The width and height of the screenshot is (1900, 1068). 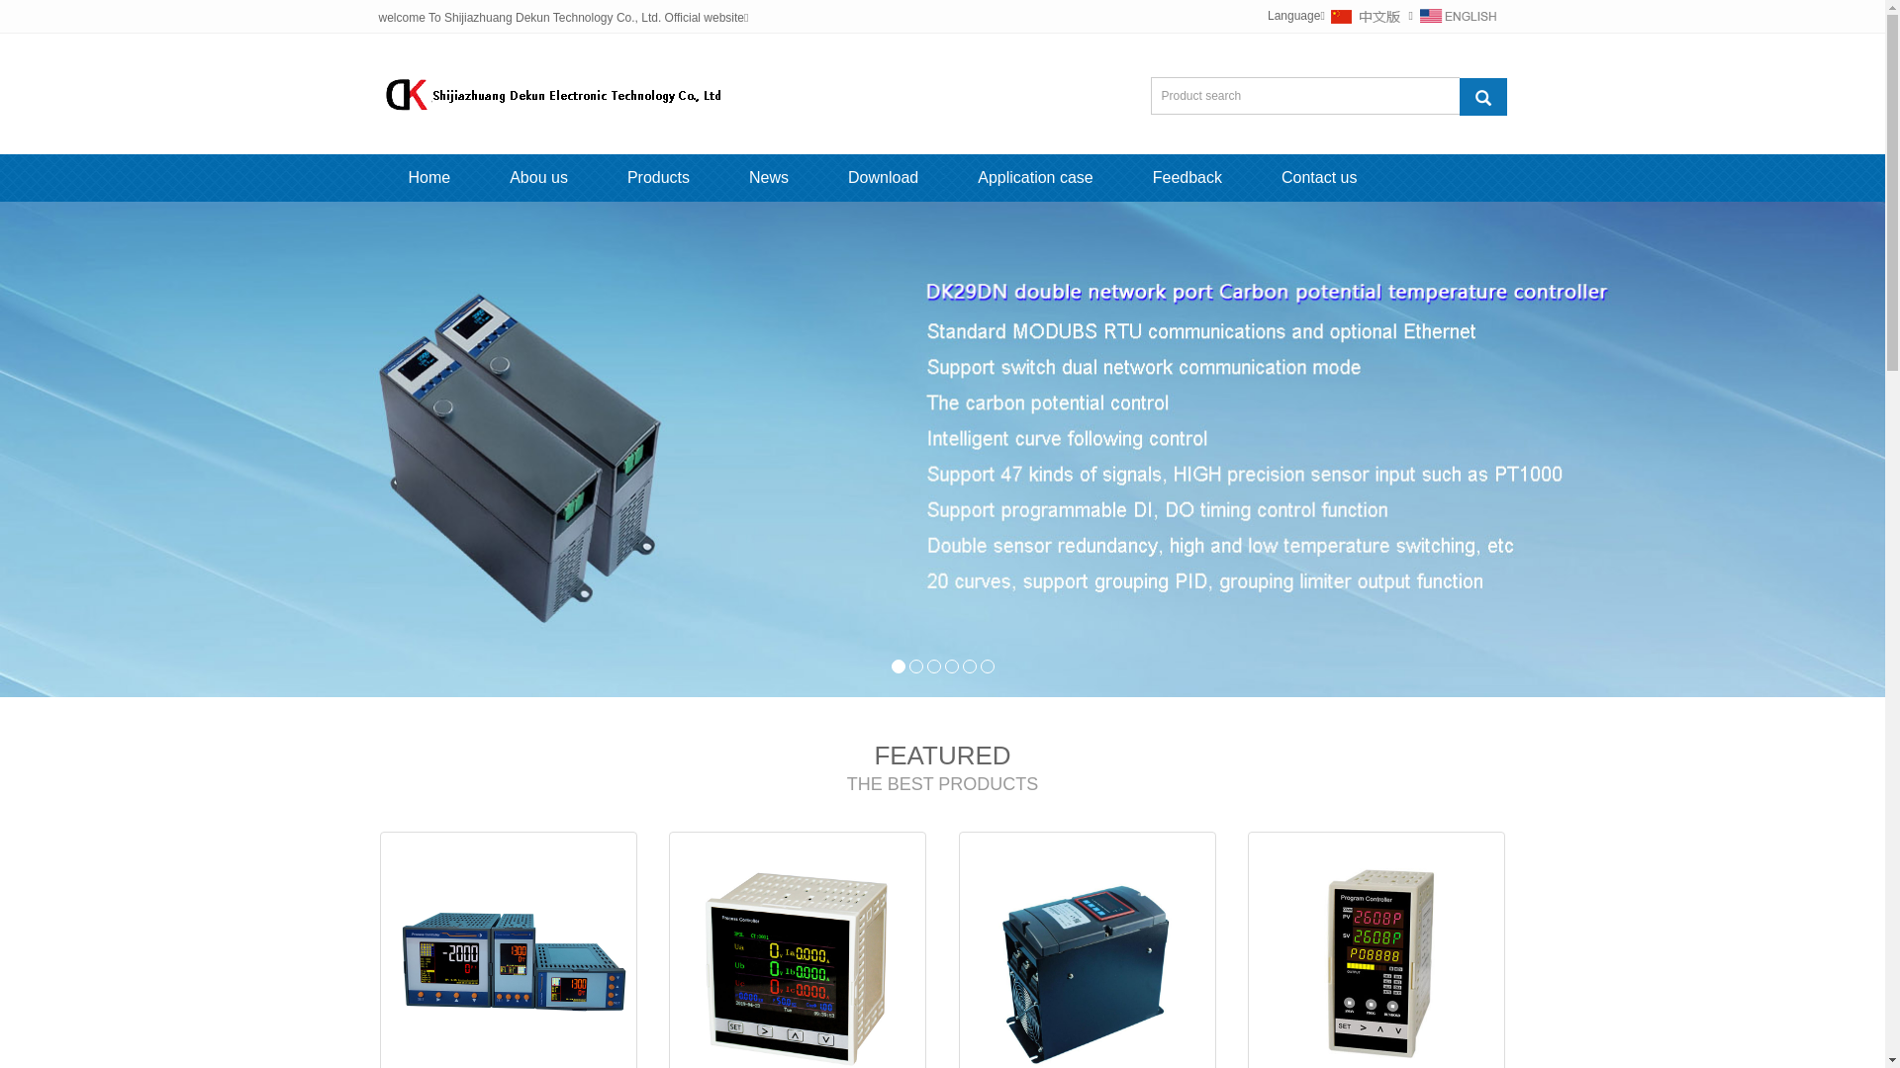 What do you see at coordinates (538, 178) in the screenshot?
I see `Abou us` at bounding box center [538, 178].